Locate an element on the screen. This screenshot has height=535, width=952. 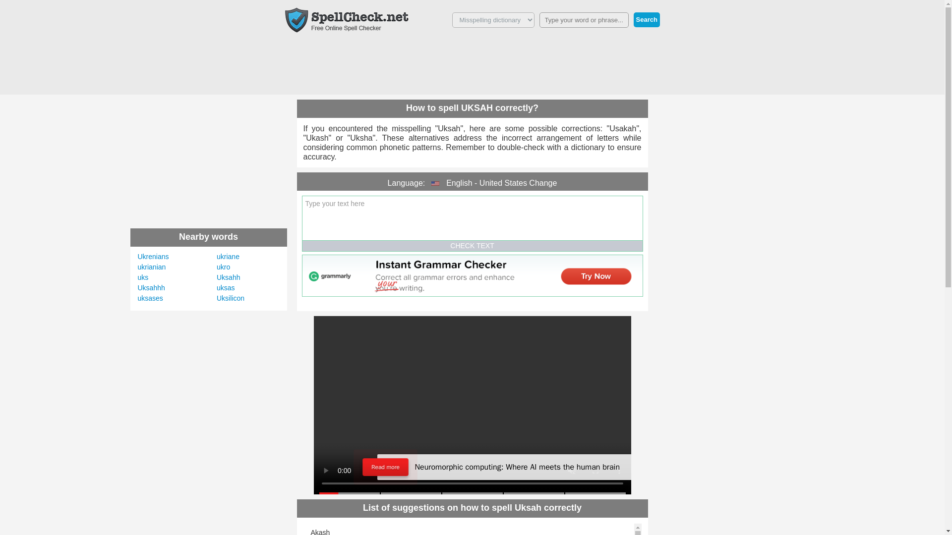
ukriane is located at coordinates (228, 256).